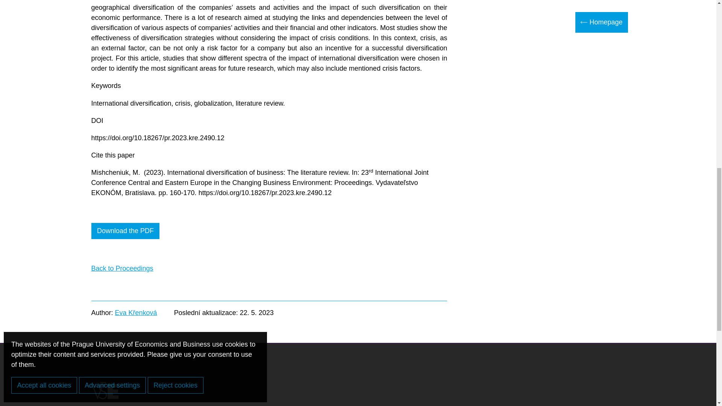 This screenshot has height=406, width=722. Describe the element at coordinates (125, 231) in the screenshot. I see `Download the PDF` at that location.